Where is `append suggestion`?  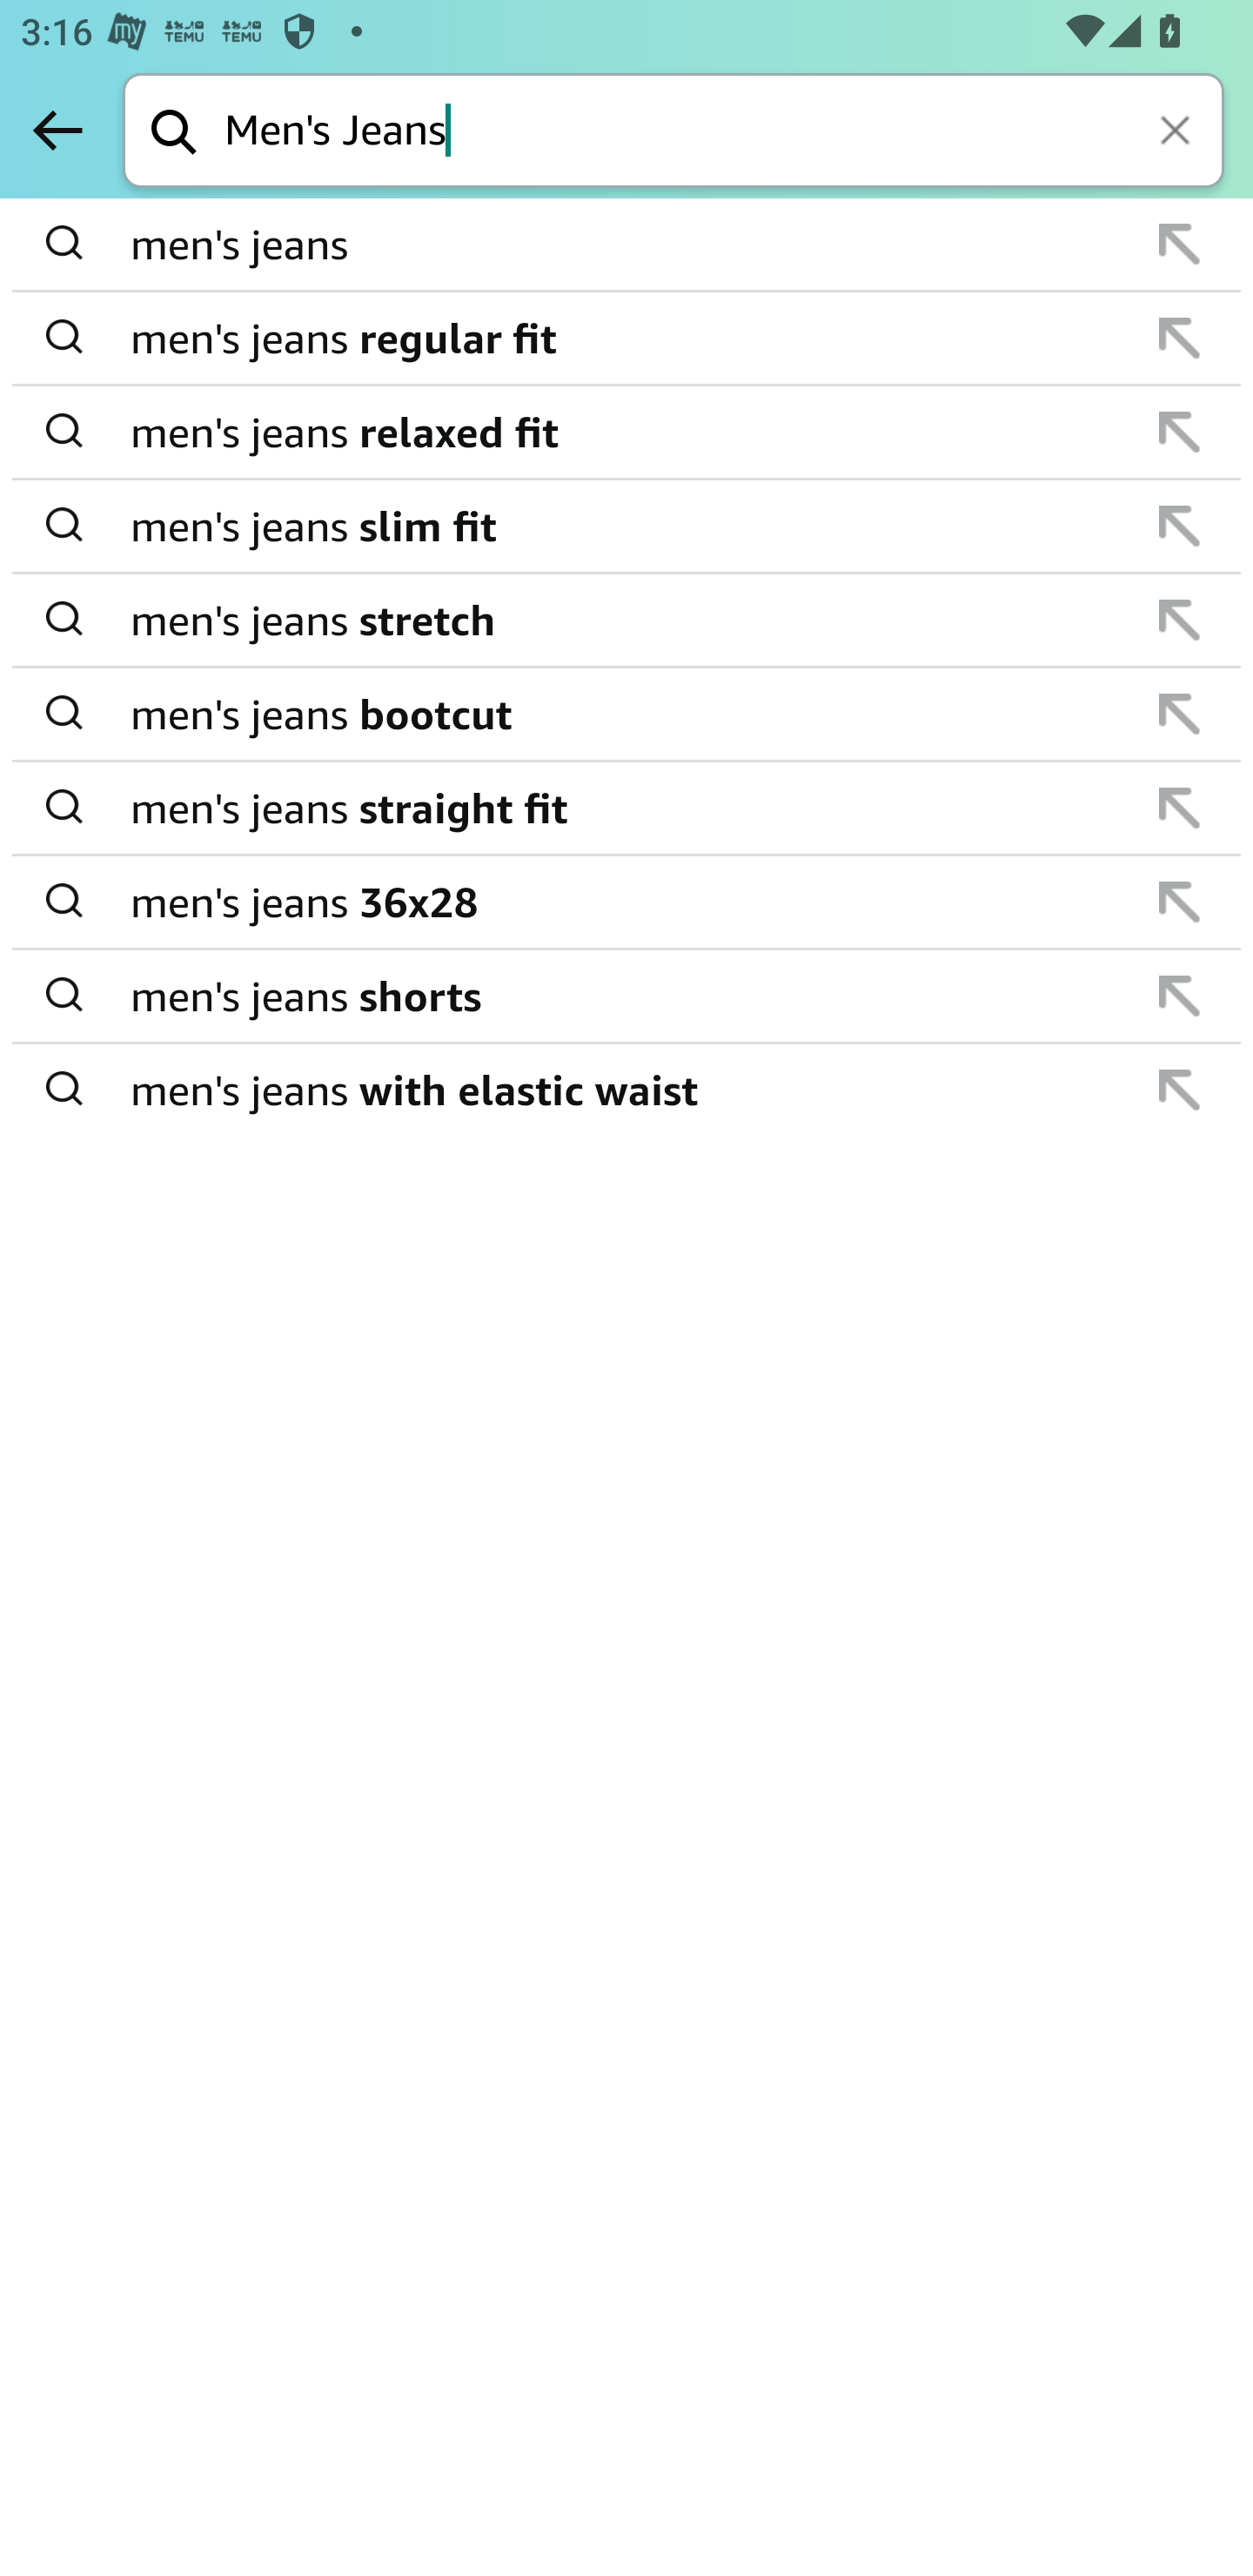 append suggestion is located at coordinates (1180, 620).